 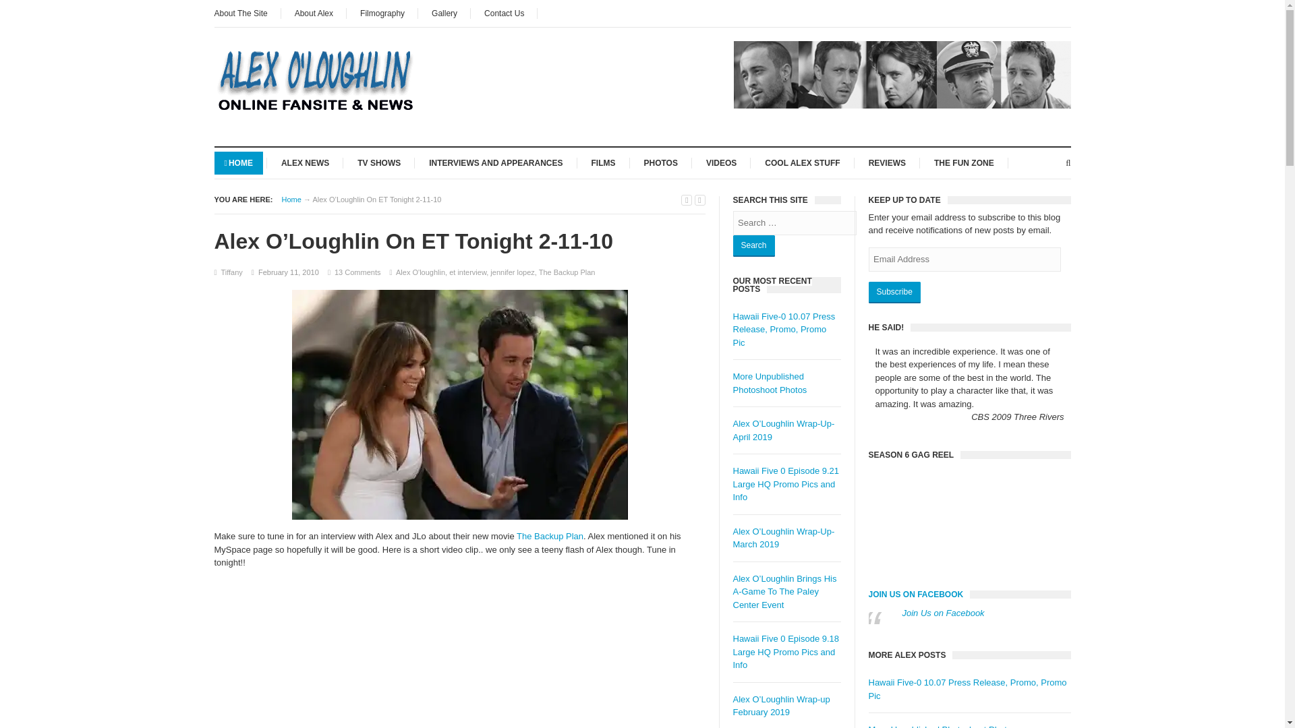 What do you see at coordinates (378, 162) in the screenshot?
I see `TV SHOWS` at bounding box center [378, 162].